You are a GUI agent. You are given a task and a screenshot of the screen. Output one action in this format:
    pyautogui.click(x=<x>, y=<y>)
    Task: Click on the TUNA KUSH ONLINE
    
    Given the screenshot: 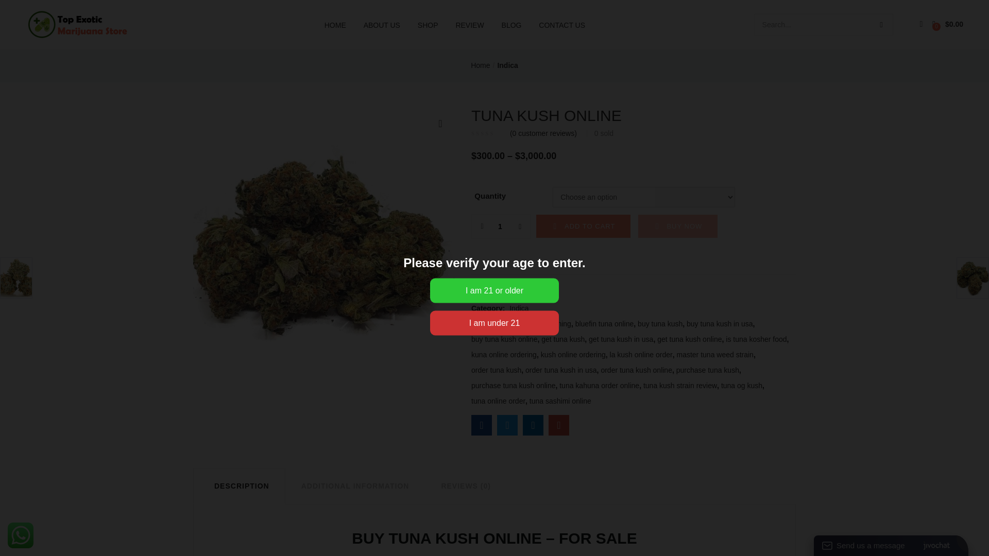 What is the action you would take?
    pyautogui.click(x=481, y=425)
    